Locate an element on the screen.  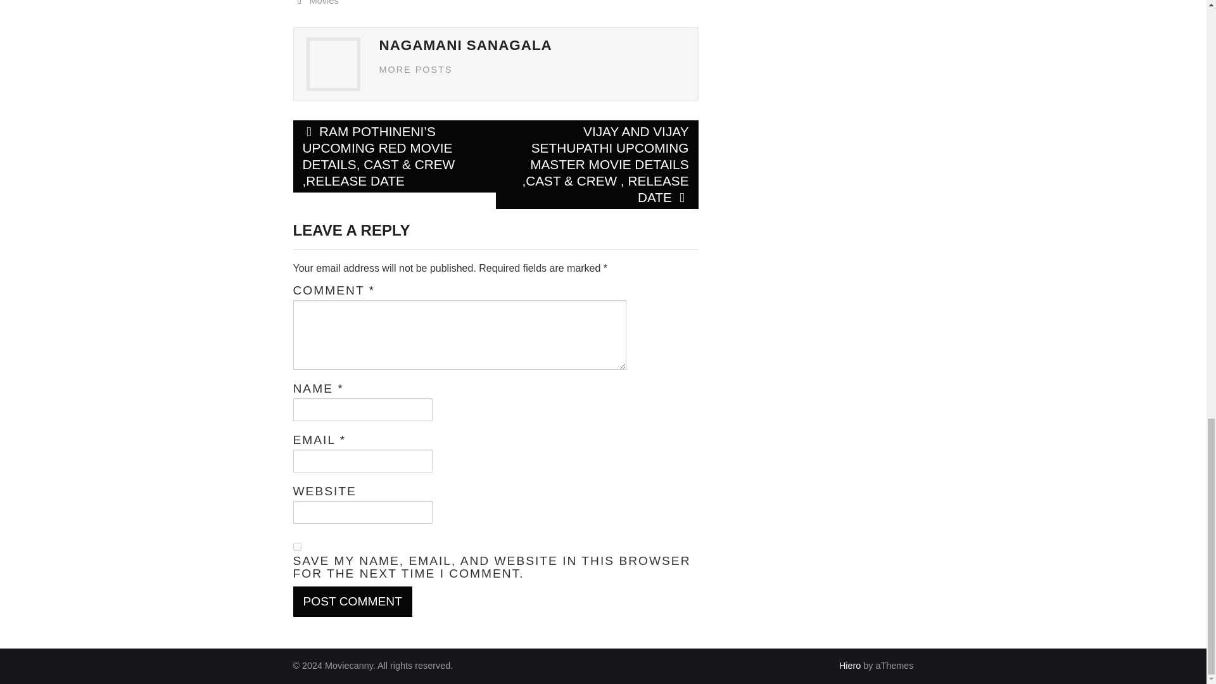
MORE POSTS is located at coordinates (415, 69).